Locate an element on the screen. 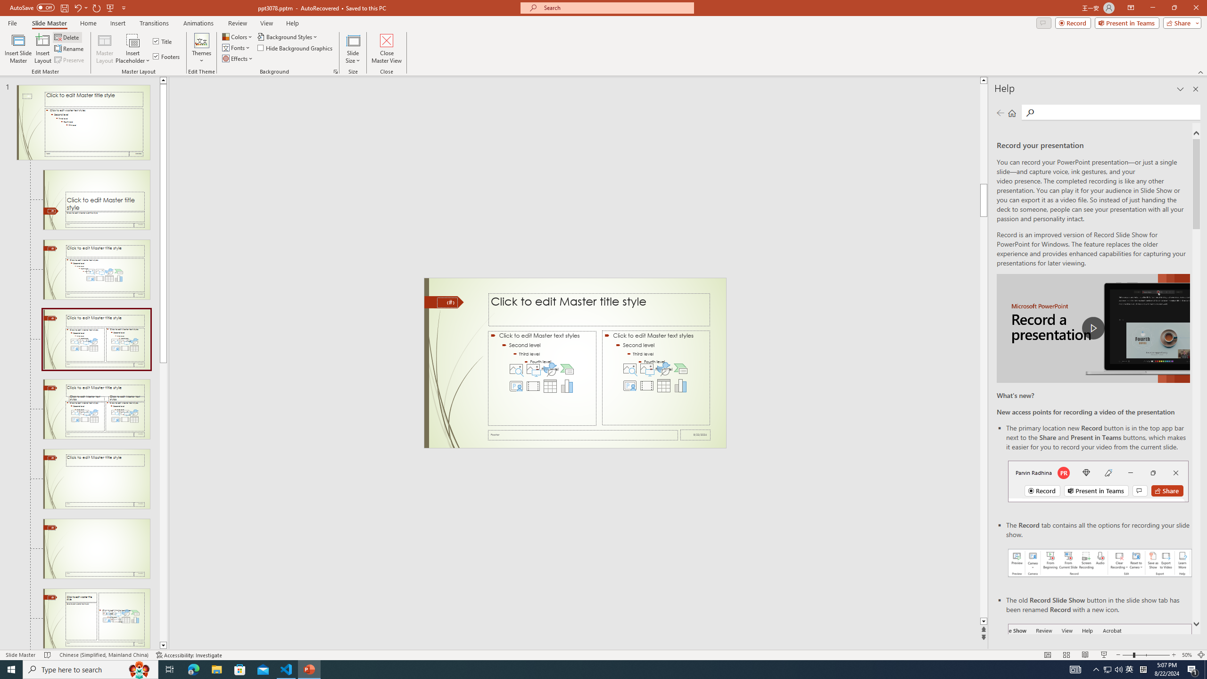 This screenshot has width=1207, height=679. Stock Images is located at coordinates (630, 369).